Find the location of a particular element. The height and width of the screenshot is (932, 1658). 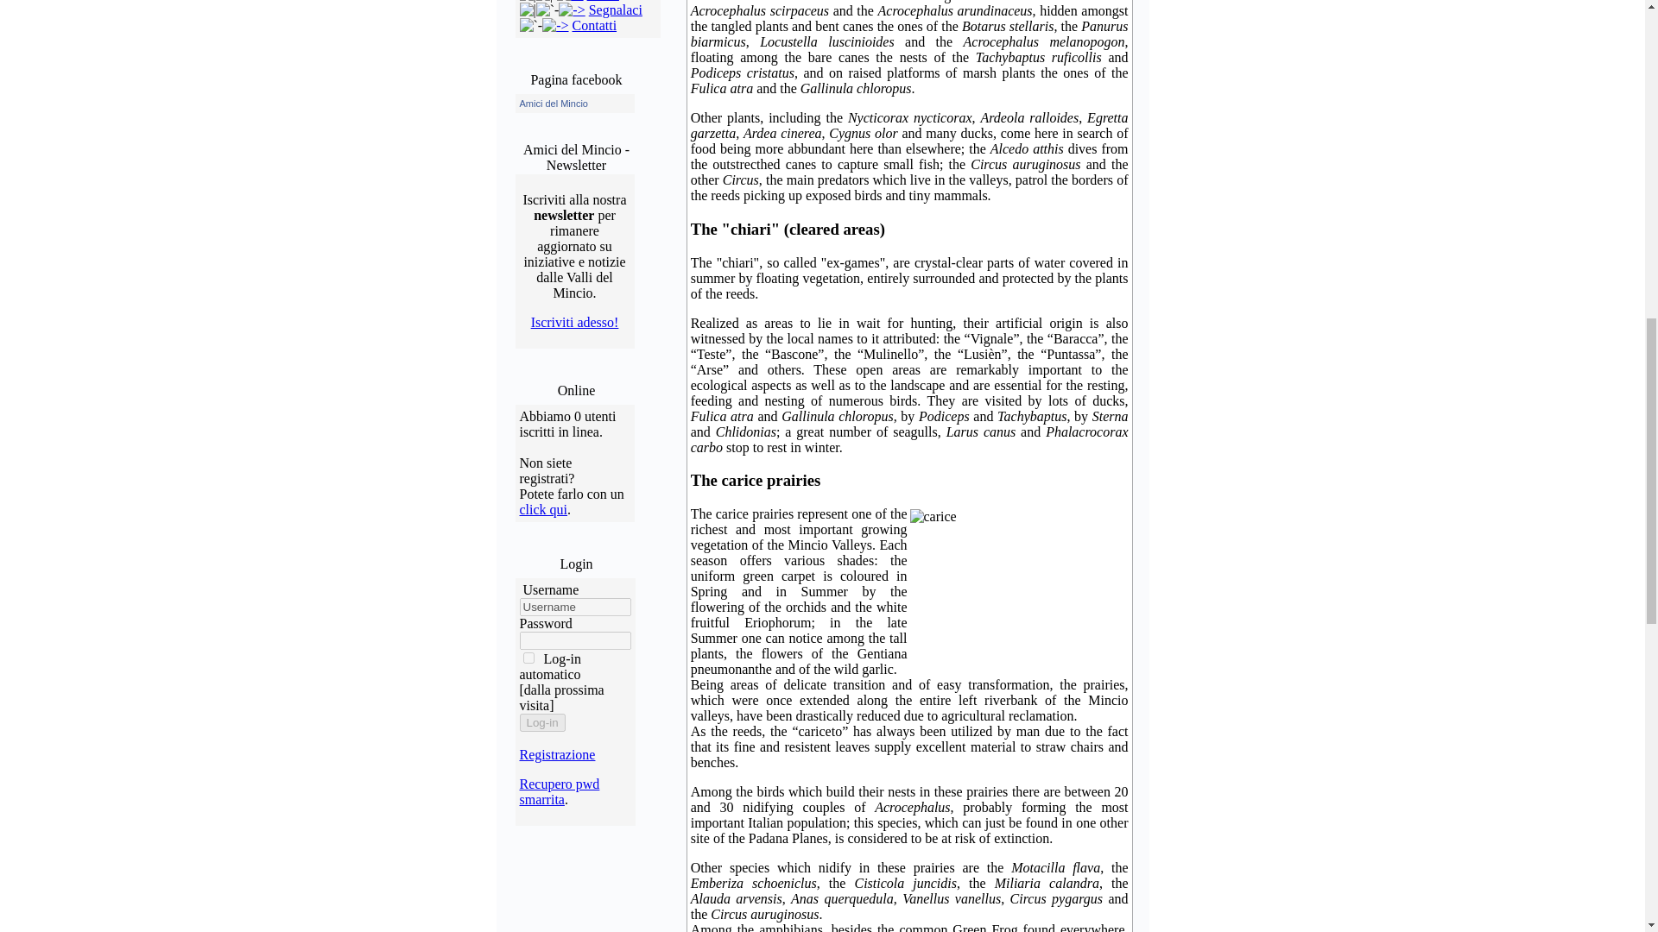

Log-in is located at coordinates (542, 722).